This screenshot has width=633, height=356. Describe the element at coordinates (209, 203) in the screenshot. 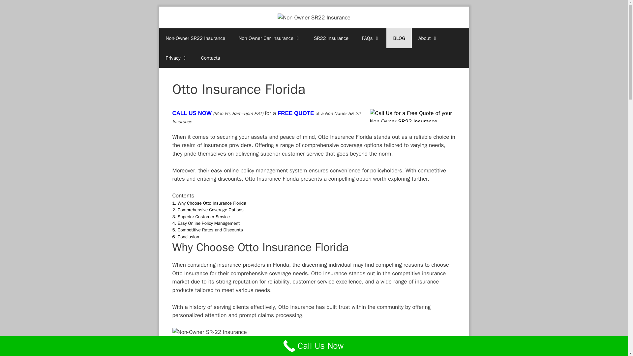

I see `1. Why Choose Otto Insurance Florida` at that location.